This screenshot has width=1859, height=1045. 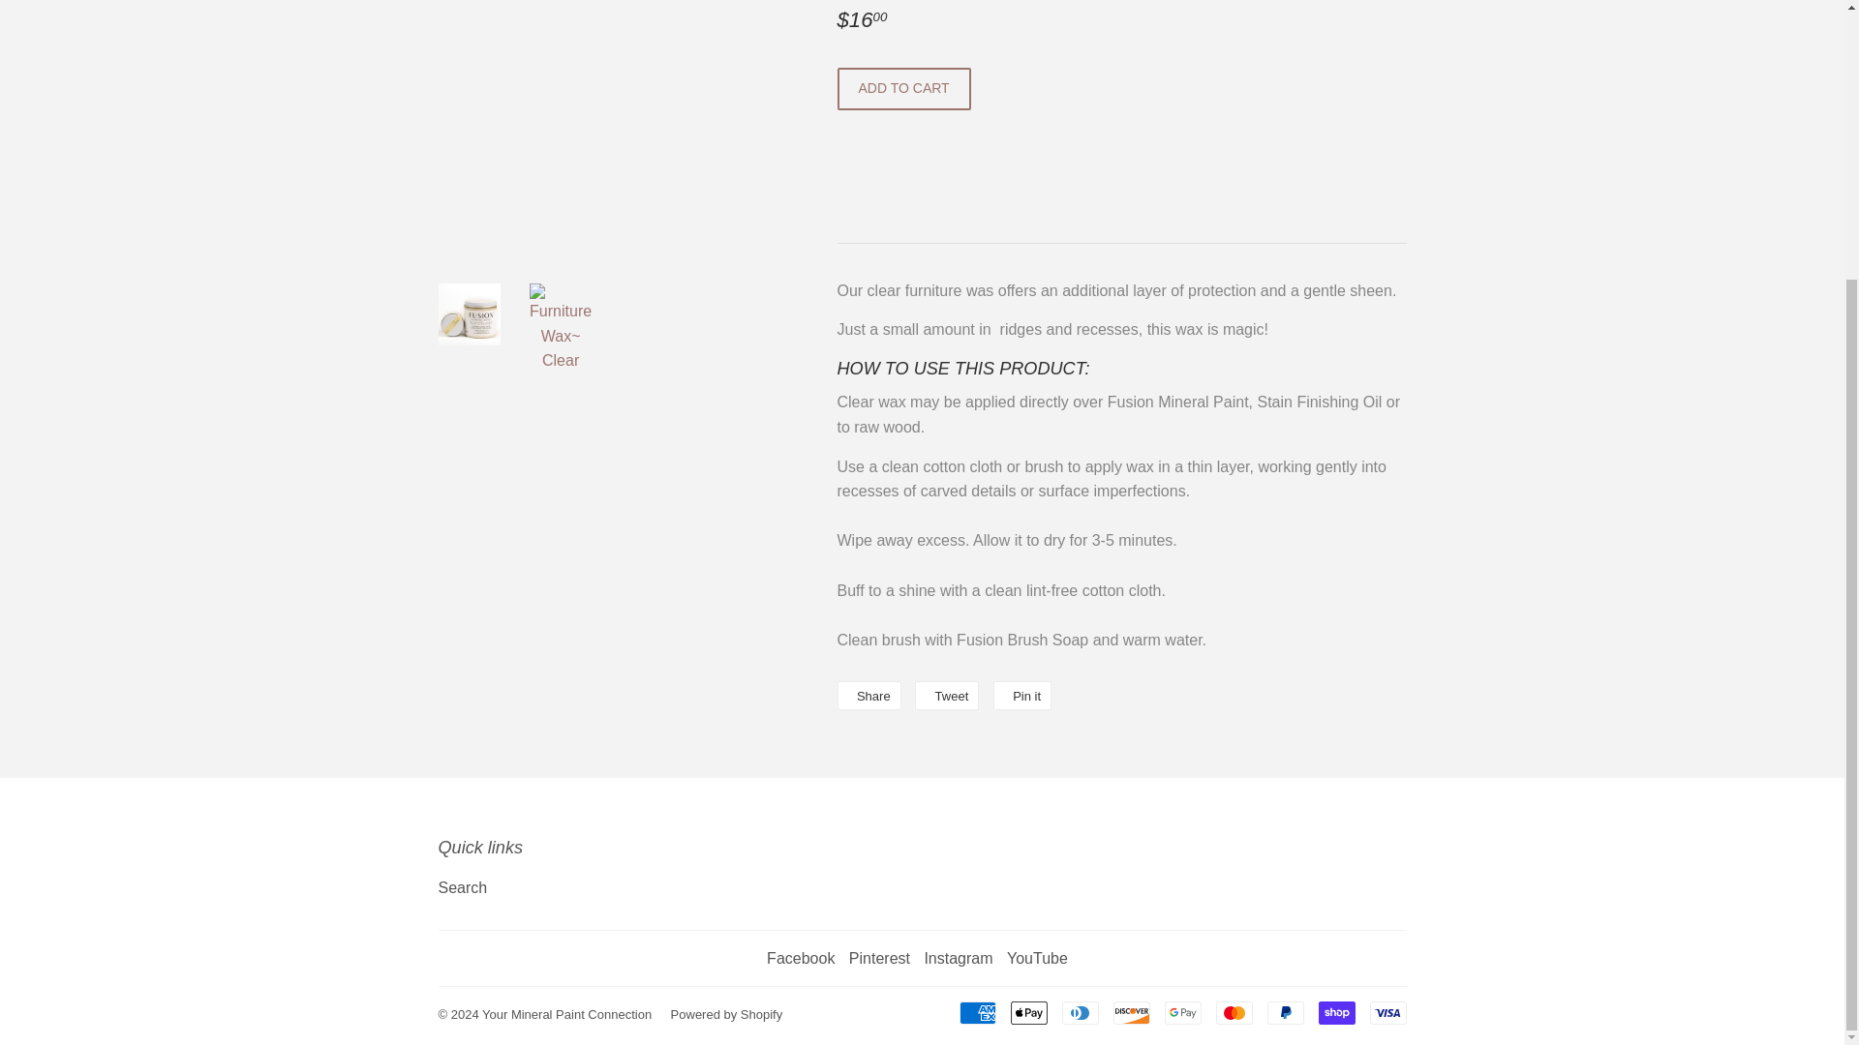 What do you see at coordinates (1080, 1012) in the screenshot?
I see `Your Mineral Paint Connection on Instagram` at bounding box center [1080, 1012].